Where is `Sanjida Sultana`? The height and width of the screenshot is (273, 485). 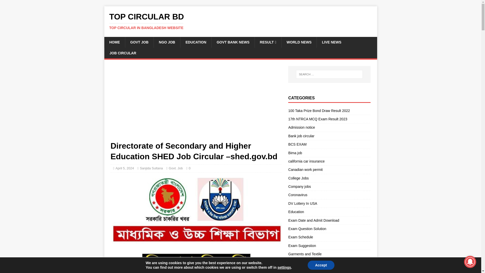
Sanjida Sultana is located at coordinates (152, 168).